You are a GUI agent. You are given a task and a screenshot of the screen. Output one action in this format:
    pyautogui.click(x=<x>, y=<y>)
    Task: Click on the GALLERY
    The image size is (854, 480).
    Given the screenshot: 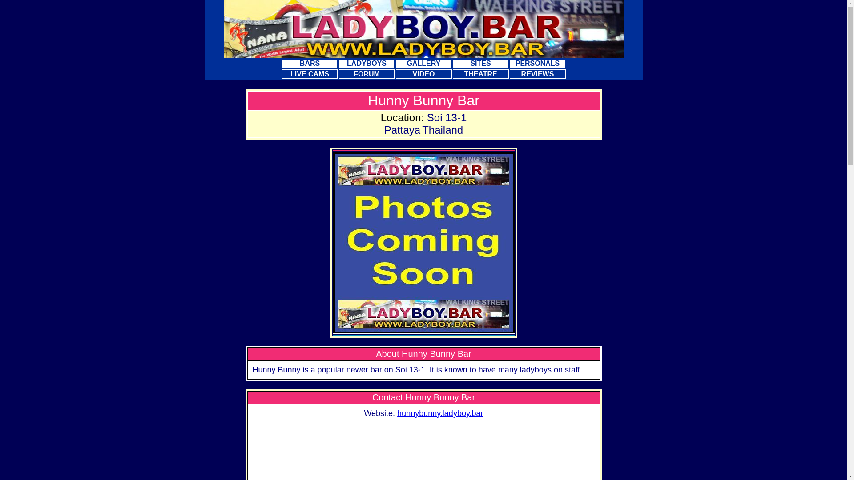 What is the action you would take?
    pyautogui.click(x=423, y=64)
    